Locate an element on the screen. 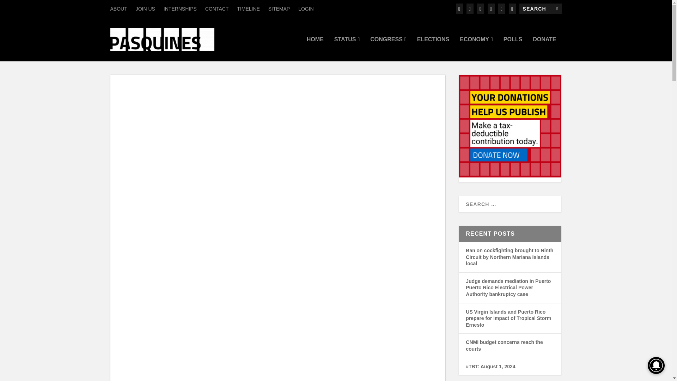 This screenshot has height=381, width=677. SITEMAP is located at coordinates (279, 8).